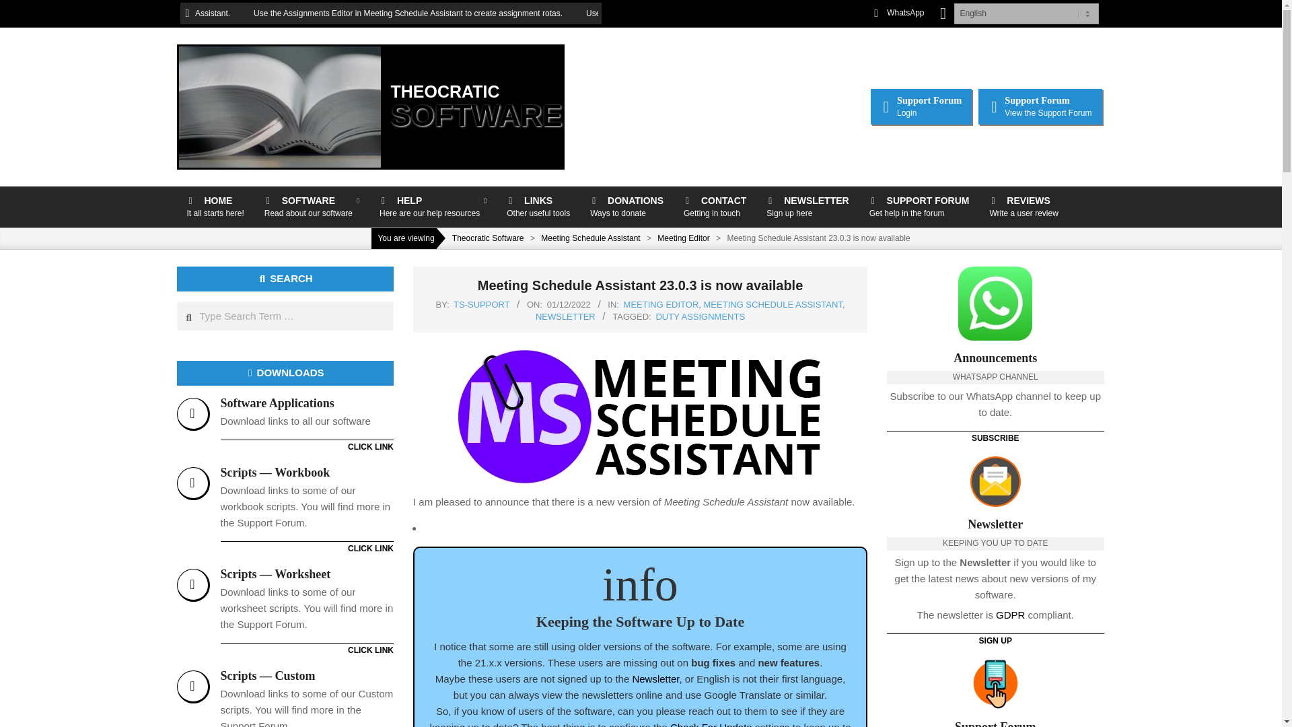 The height and width of the screenshot is (727, 1292). I want to click on Thursday, December 1, 2022, 5:18 pm, so click(626, 207).